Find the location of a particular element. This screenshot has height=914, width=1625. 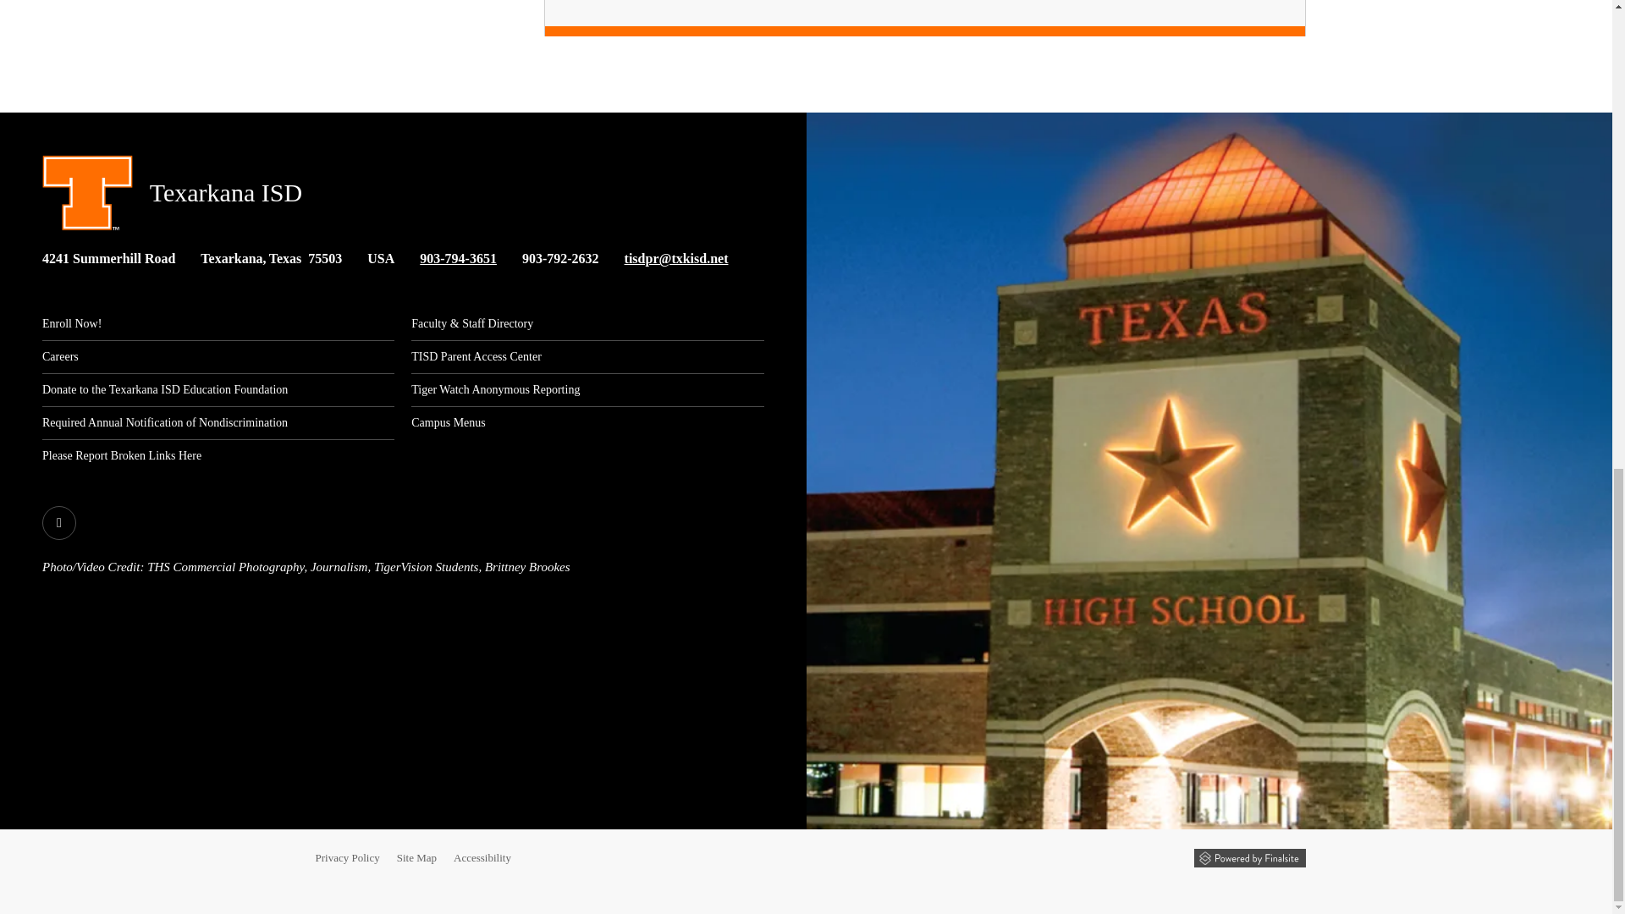

Email is located at coordinates (675, 259).